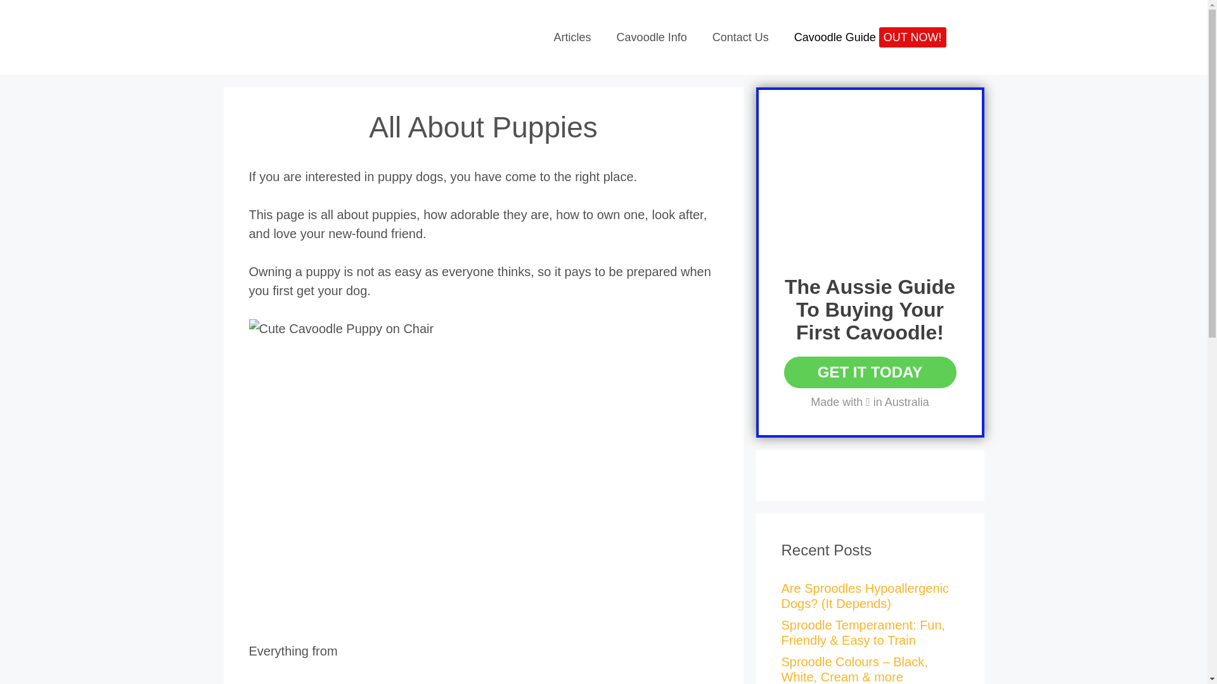 The image size is (1217, 684). What do you see at coordinates (865, 596) in the screenshot?
I see `Are Sproodles Hypoallergenic Dogs? (It Depends)` at bounding box center [865, 596].